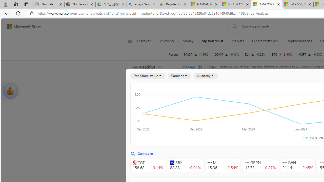 The width and height of the screenshot is (324, 182). Describe the element at coordinates (212, 41) in the screenshot. I see `My Watchlist` at that location.